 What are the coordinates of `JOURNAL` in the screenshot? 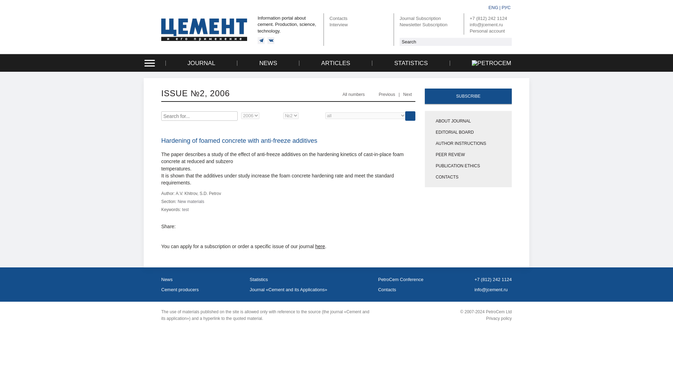 It's located at (201, 63).